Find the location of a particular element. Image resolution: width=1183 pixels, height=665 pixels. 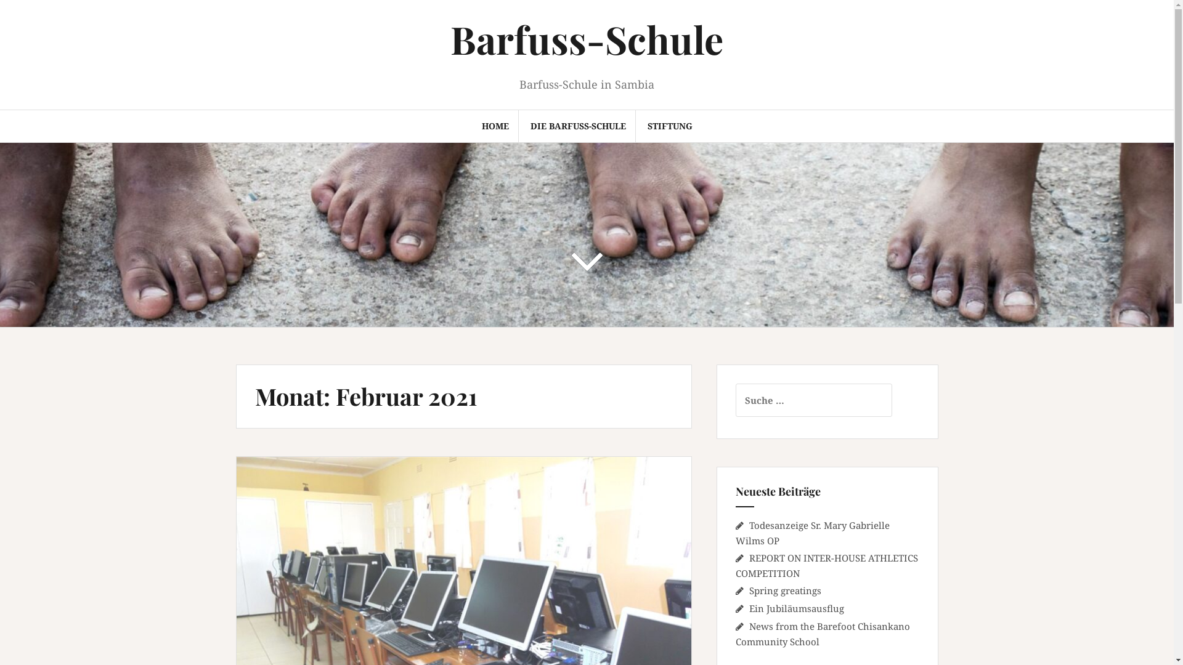

HOME is located at coordinates (495, 126).